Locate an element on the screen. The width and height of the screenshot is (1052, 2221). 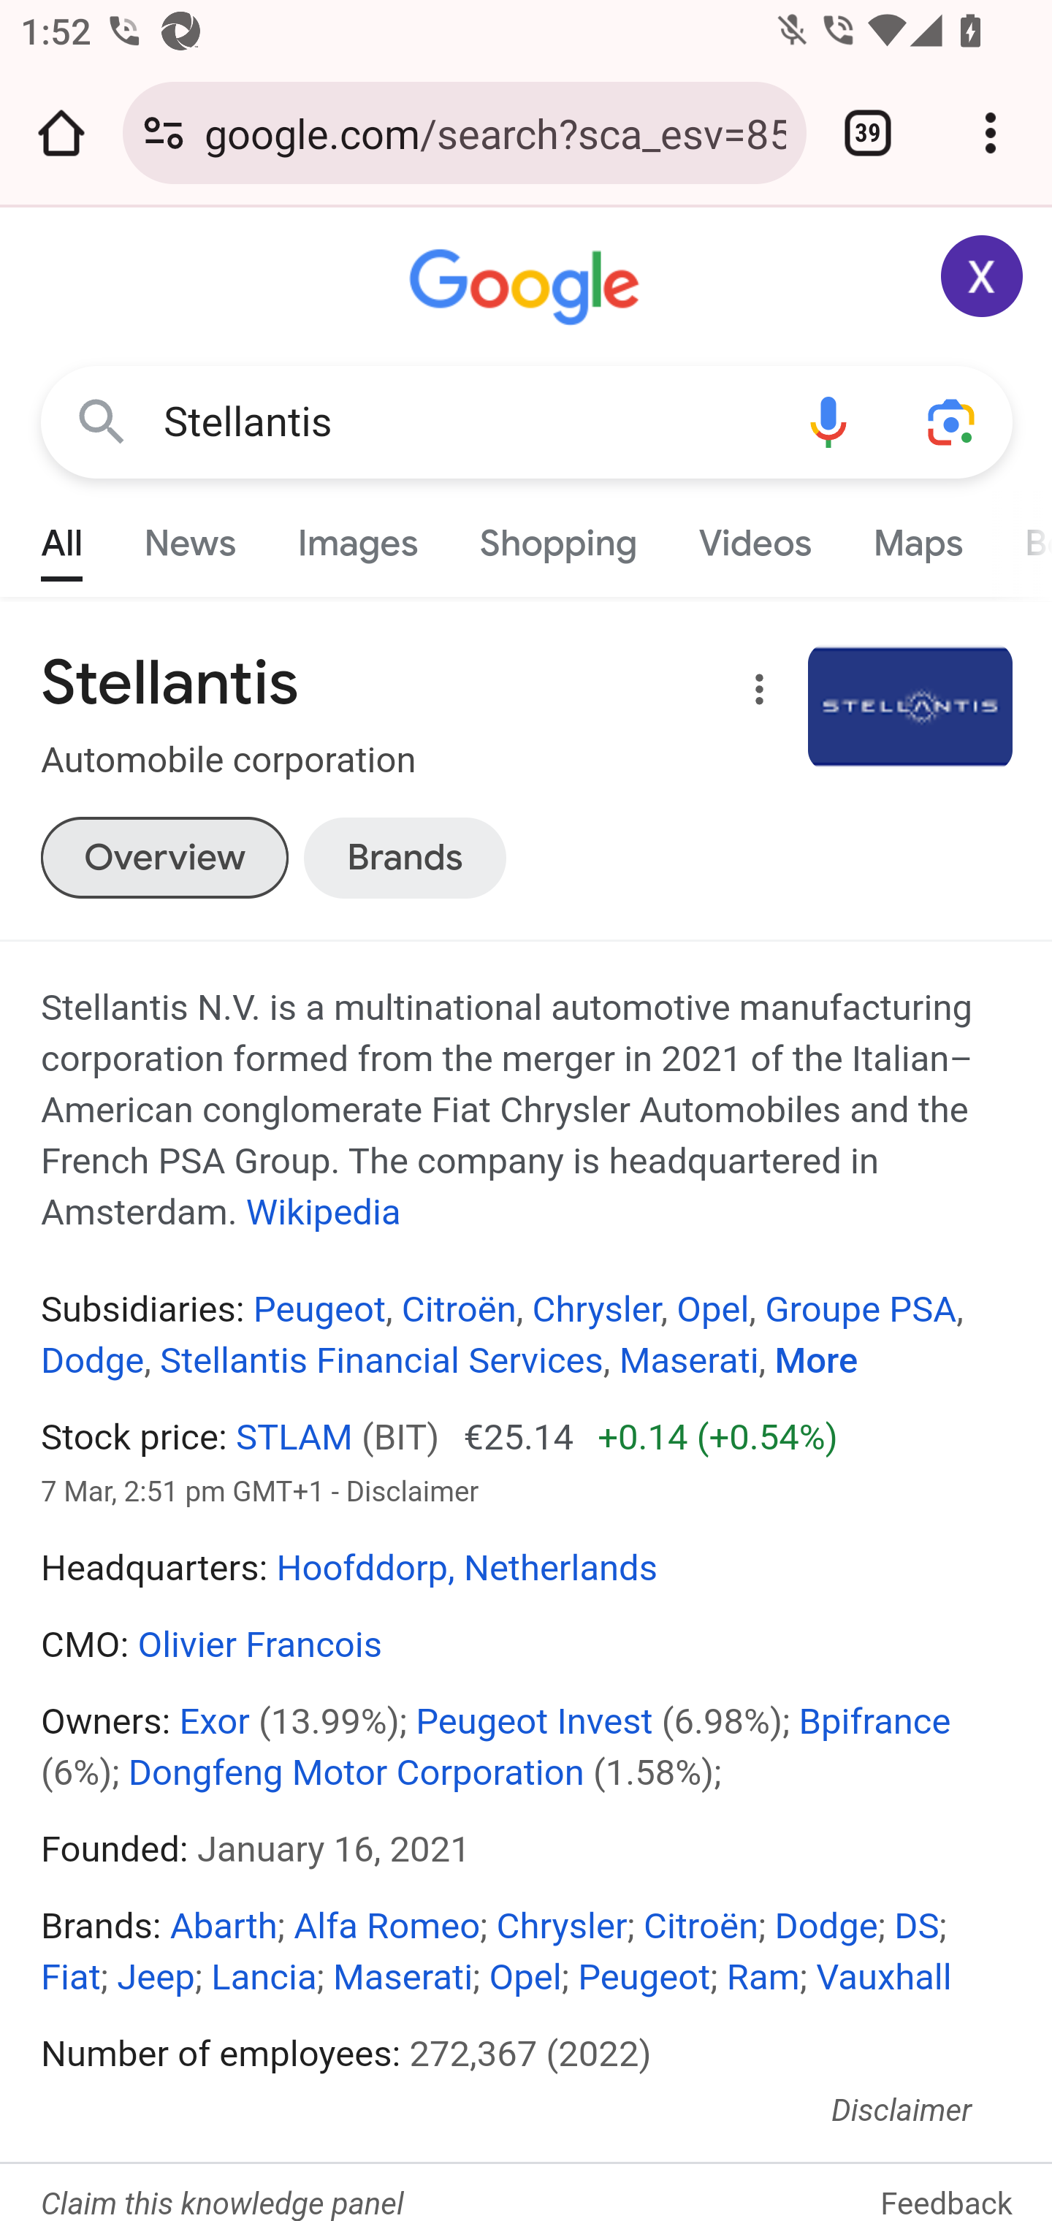
Connection is secure is located at coordinates (164, 133).